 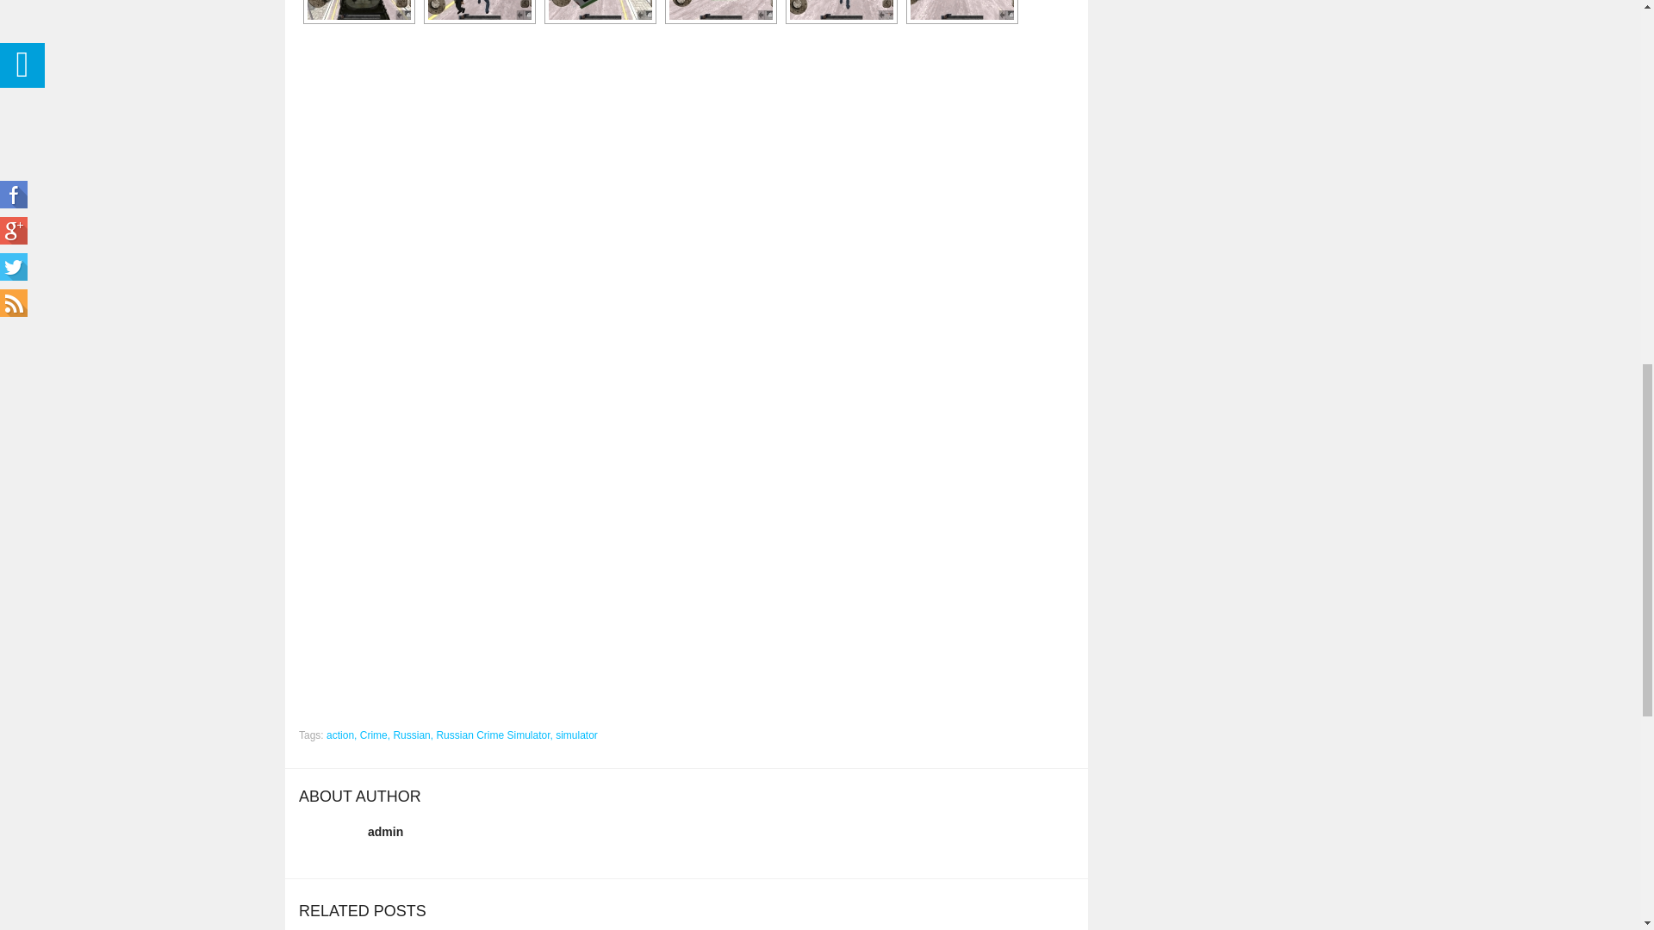 I want to click on Russian Crime Simulator, so click(x=358, y=9).